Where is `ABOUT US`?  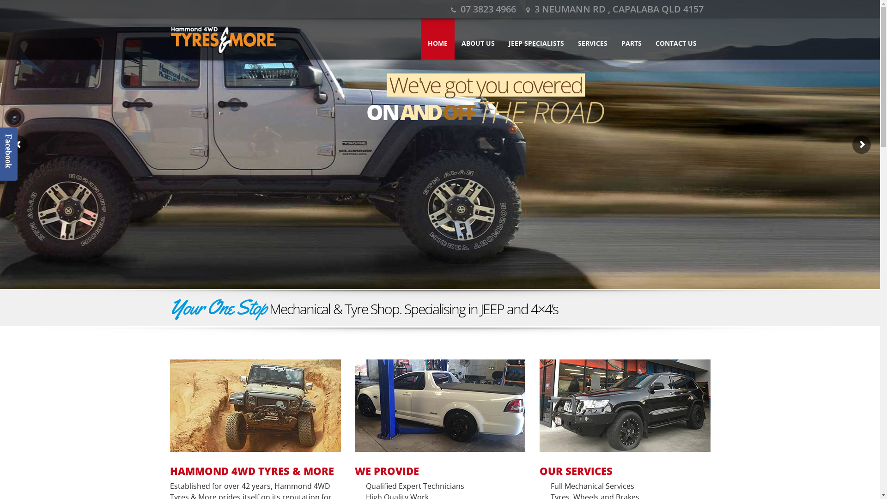
ABOUT US is located at coordinates (478, 39).